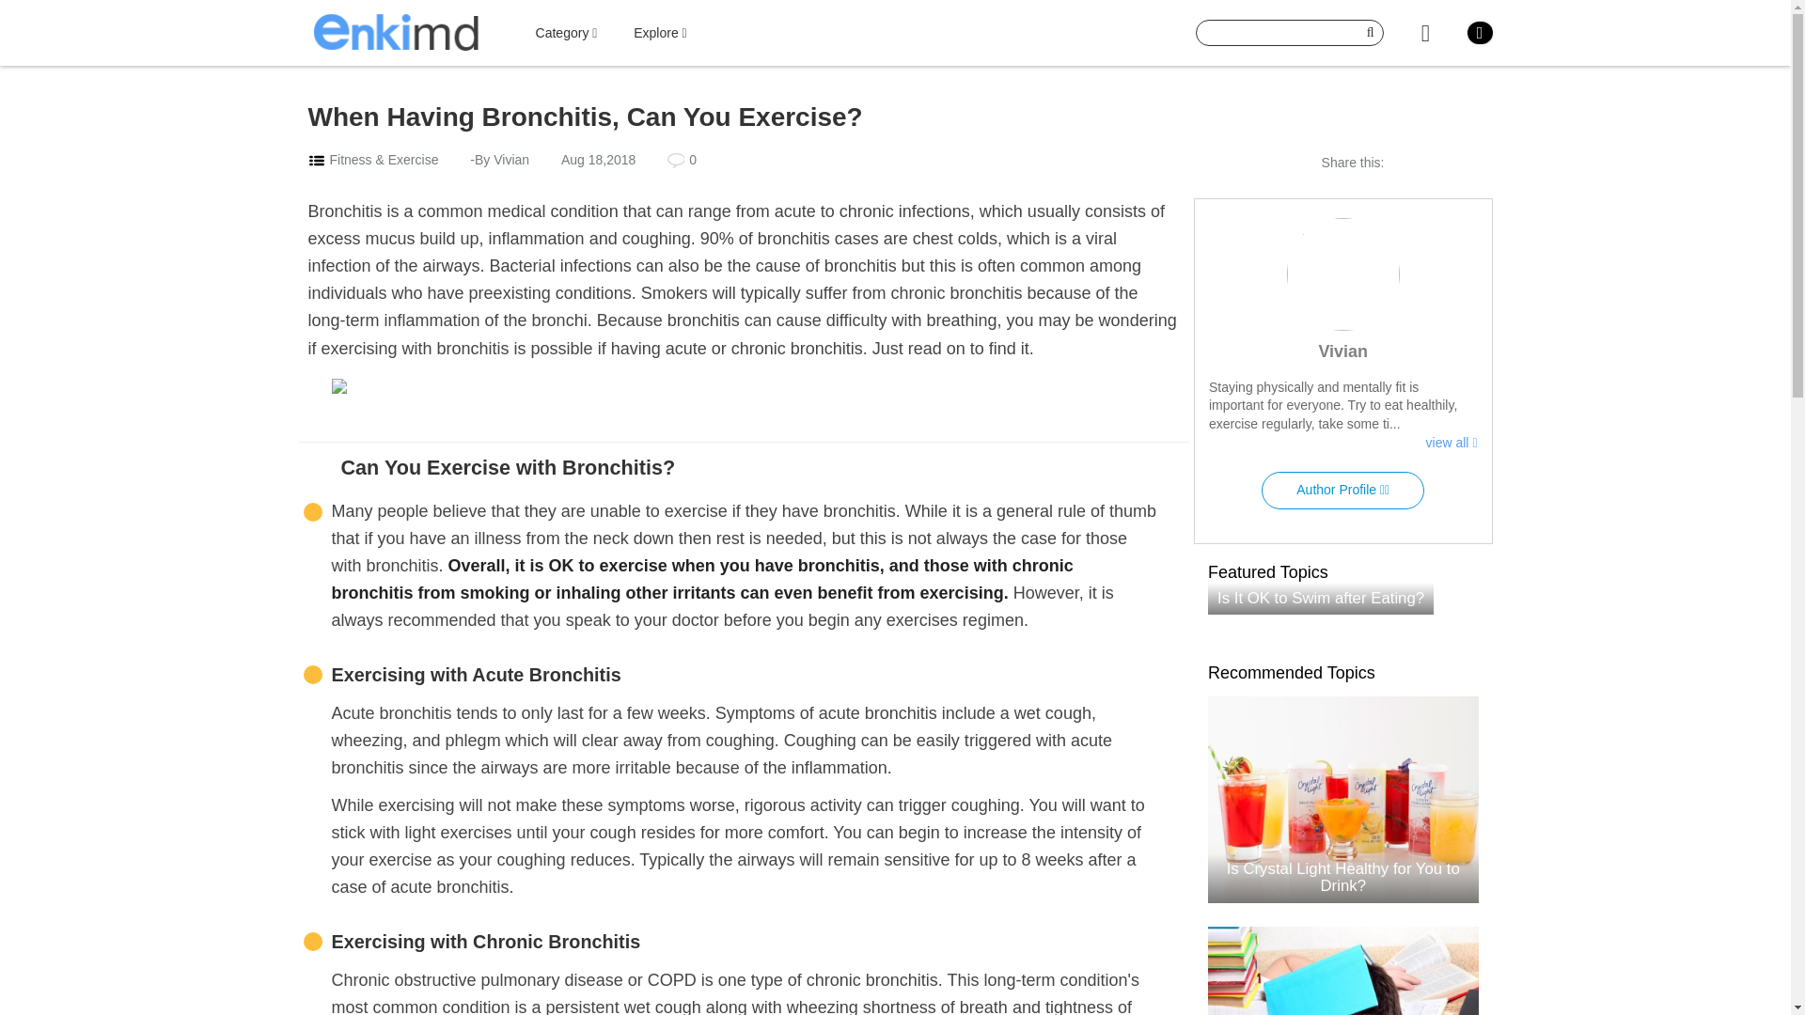 This screenshot has height=1015, width=1805. What do you see at coordinates (660, 33) in the screenshot?
I see `Explore` at bounding box center [660, 33].